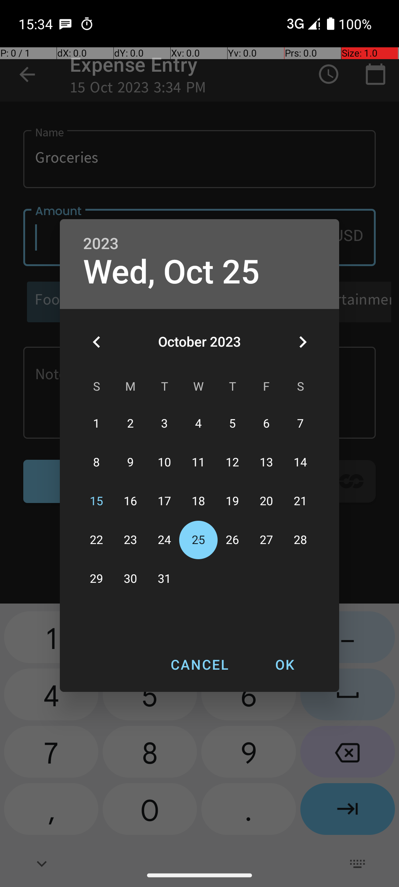 Image resolution: width=399 pixels, height=887 pixels. Describe the element at coordinates (96, 579) in the screenshot. I see `29` at that location.